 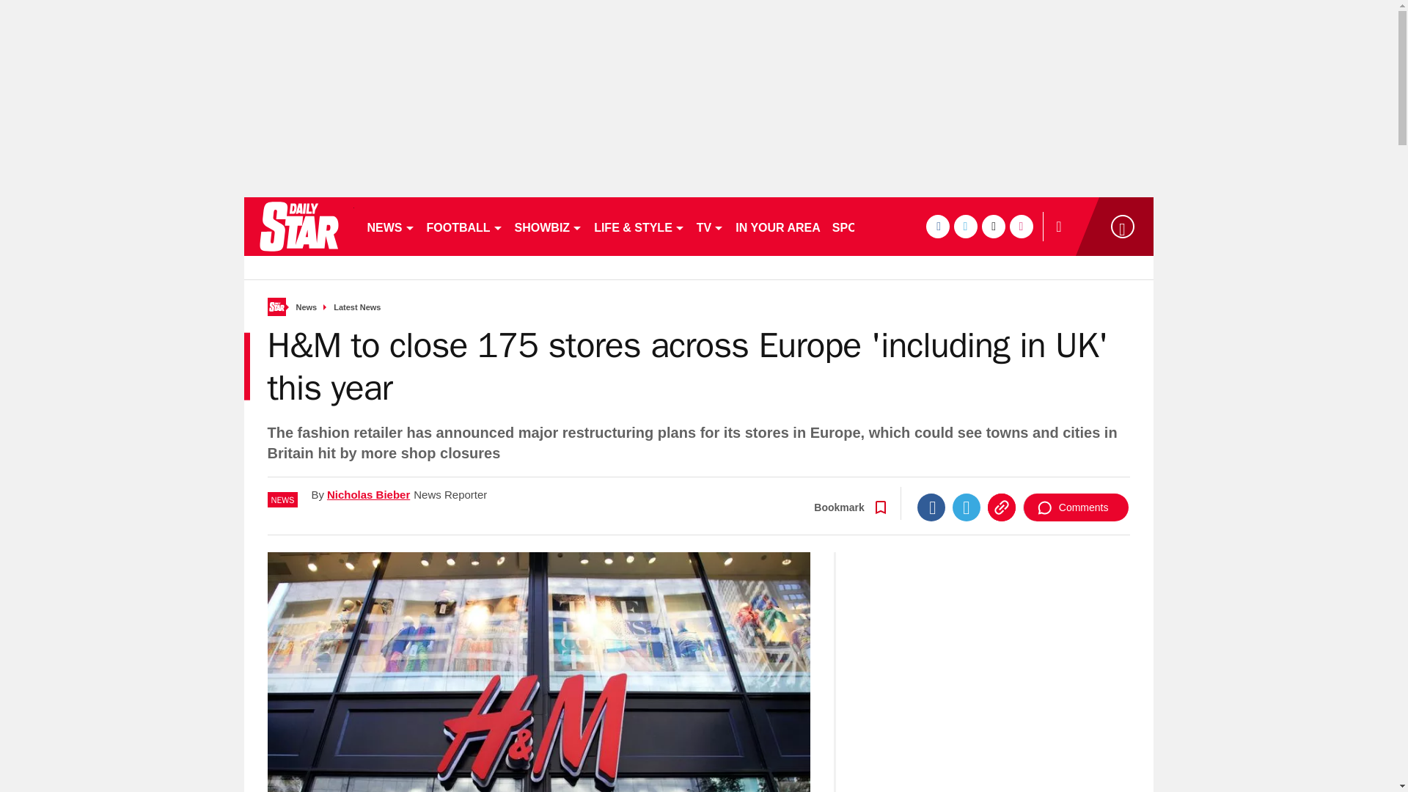 I want to click on facebook, so click(x=937, y=226).